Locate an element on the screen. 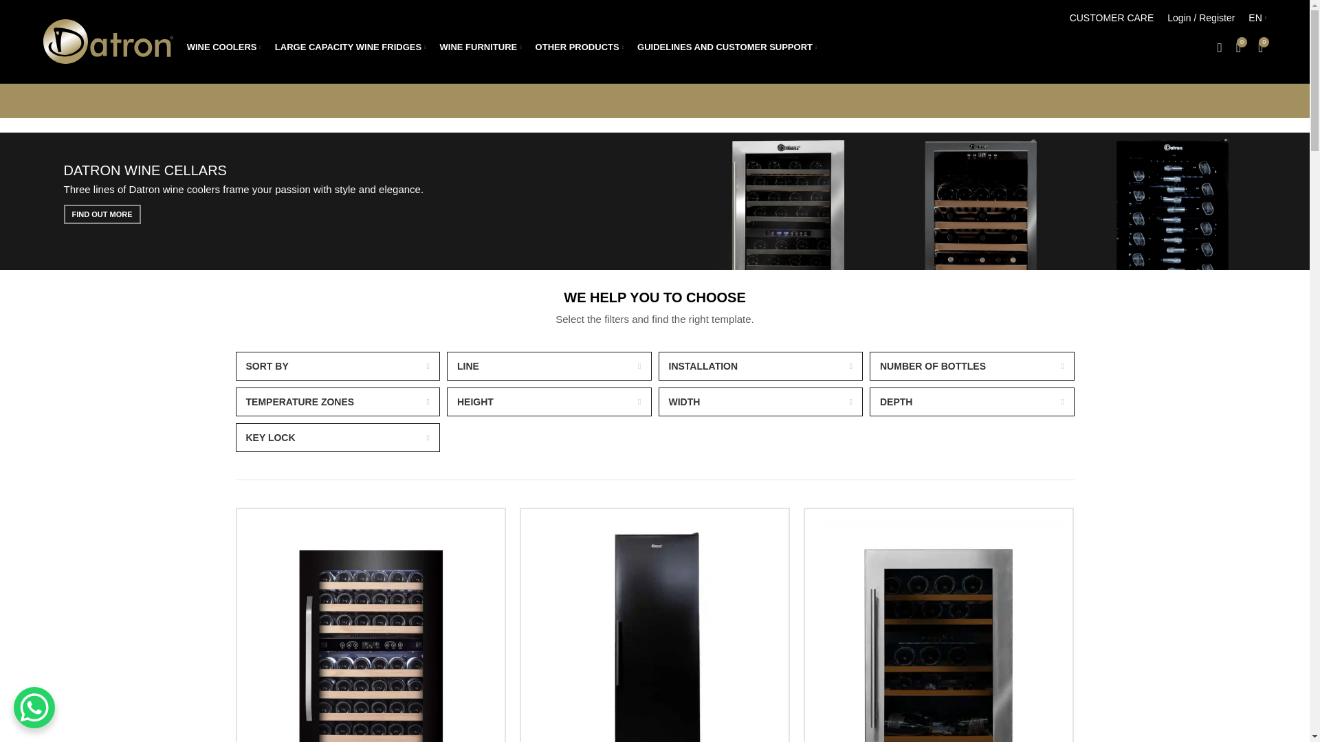  EN is located at coordinates (1257, 18).